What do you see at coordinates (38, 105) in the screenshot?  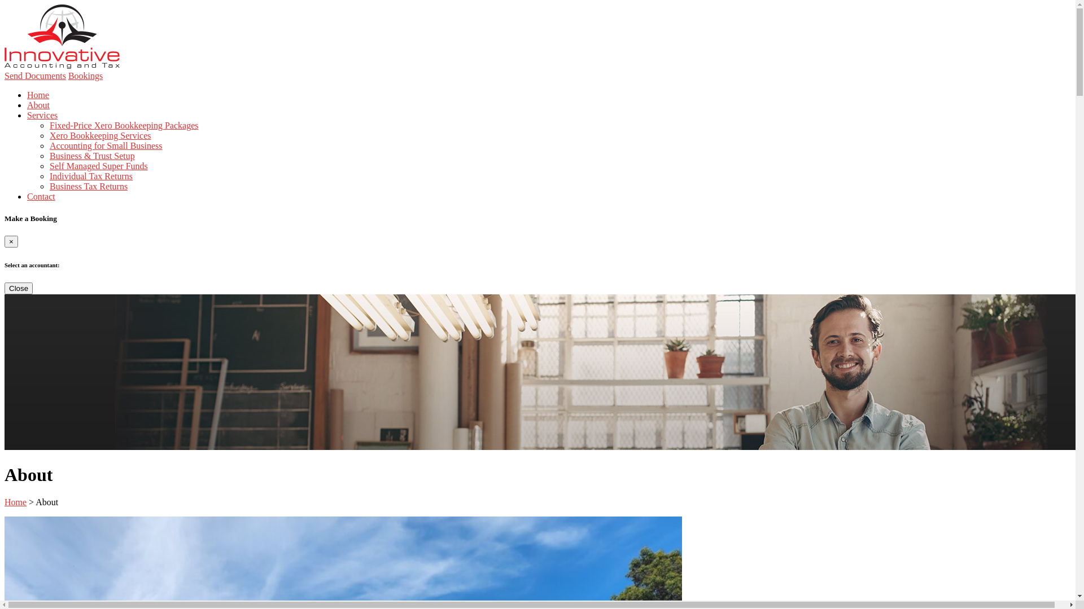 I see `About` at bounding box center [38, 105].